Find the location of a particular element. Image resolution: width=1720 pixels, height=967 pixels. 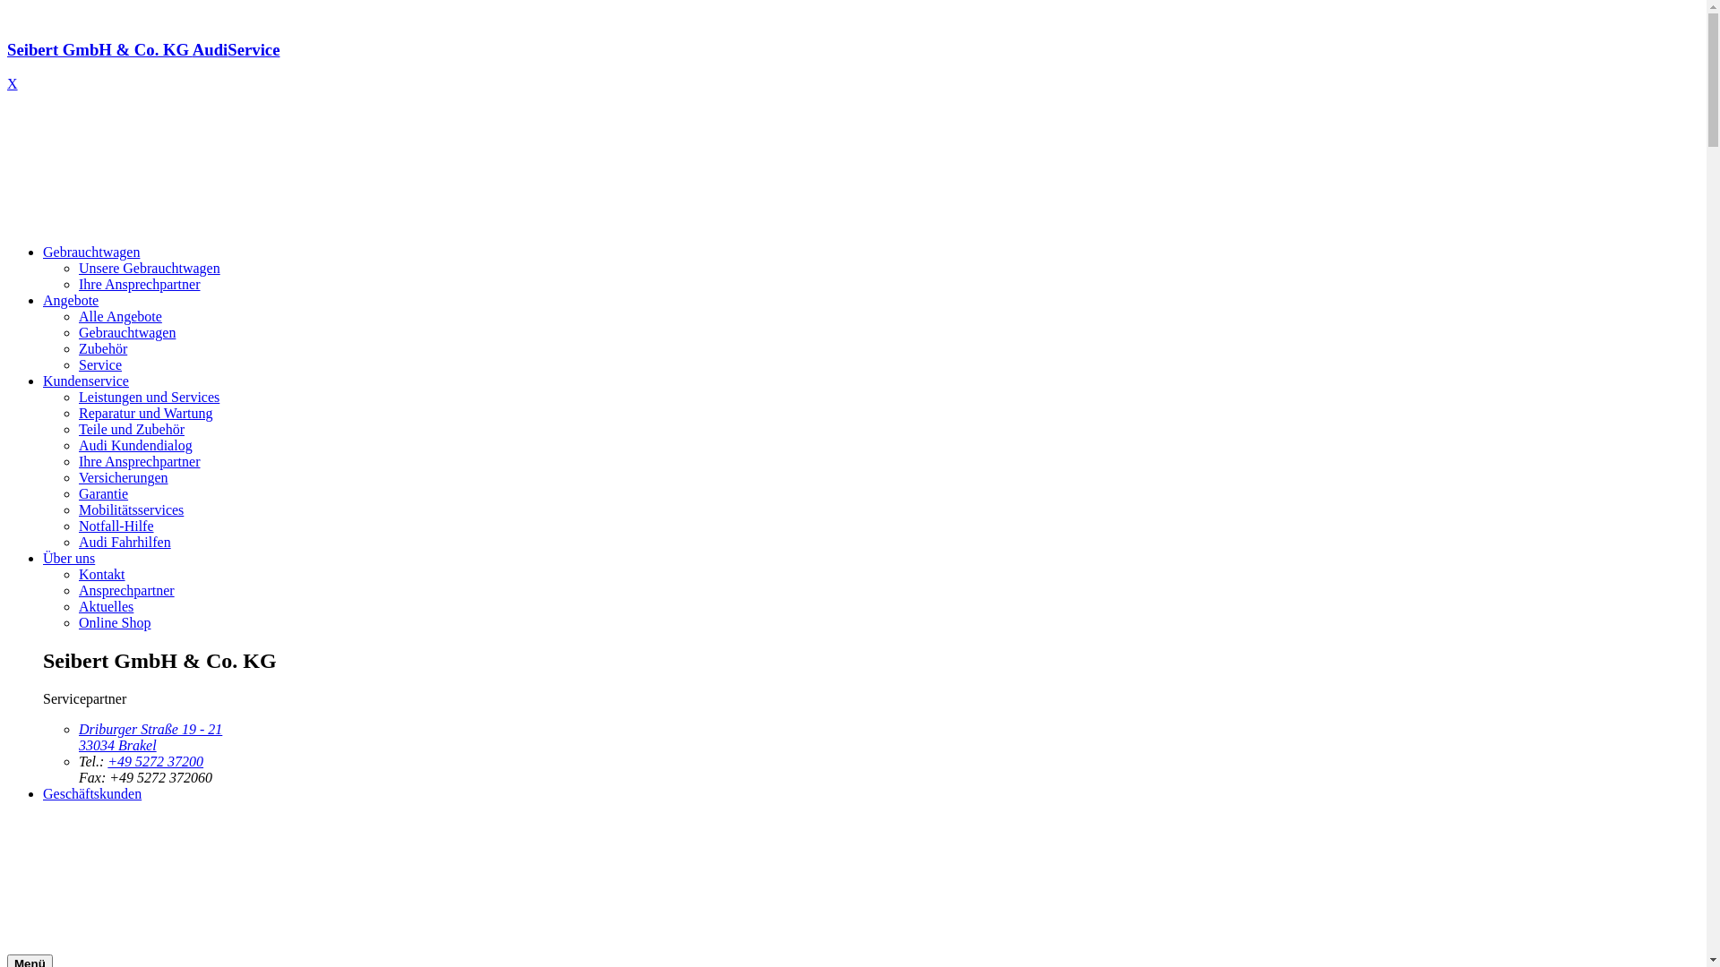

Versicherungen is located at coordinates (124, 478).